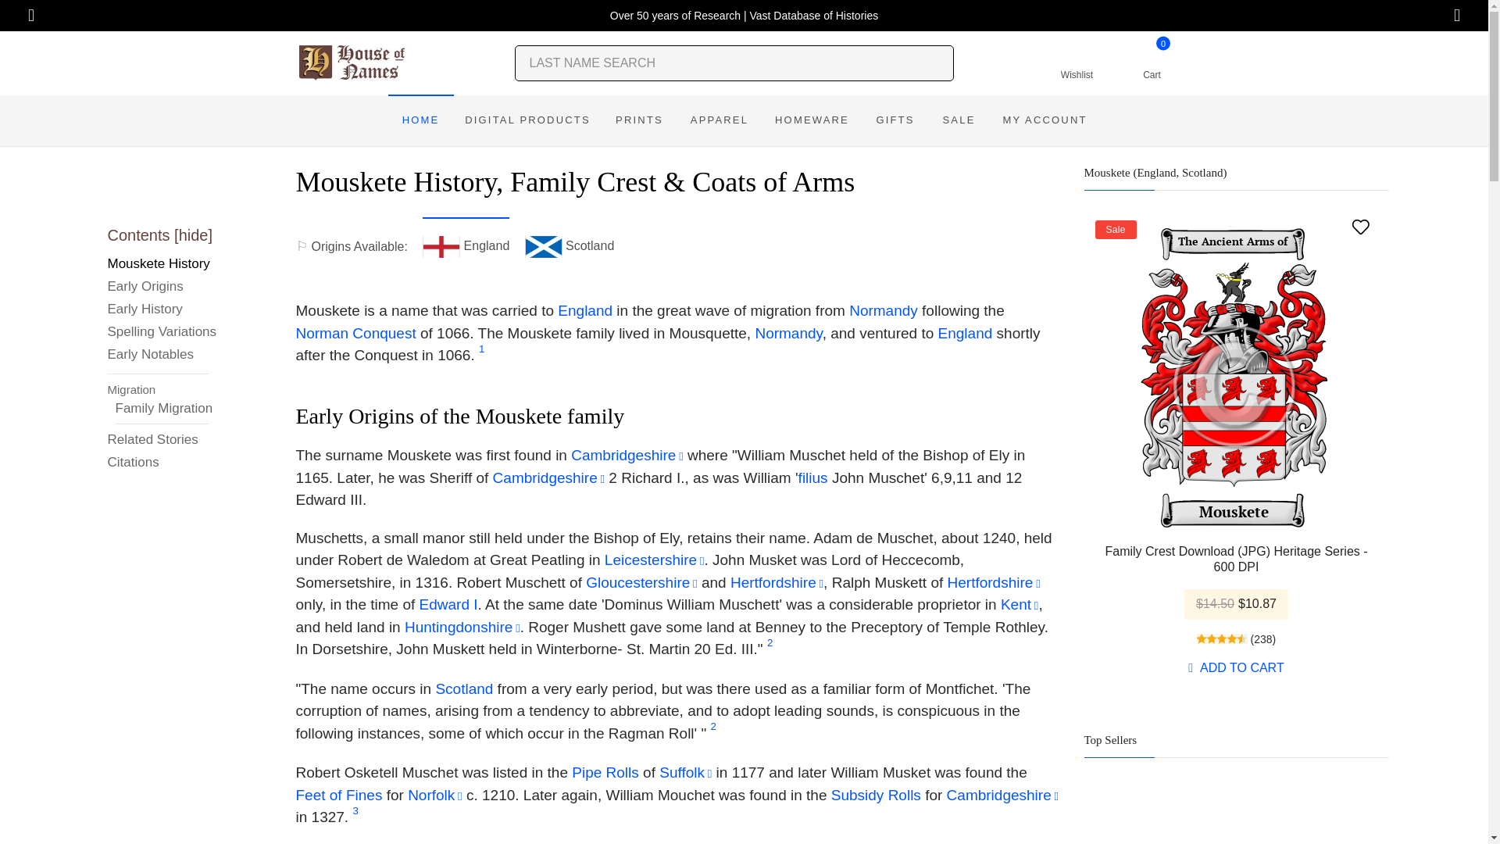 This screenshot has width=1500, height=844. Describe the element at coordinates (719, 120) in the screenshot. I see `APPAREL` at that location.